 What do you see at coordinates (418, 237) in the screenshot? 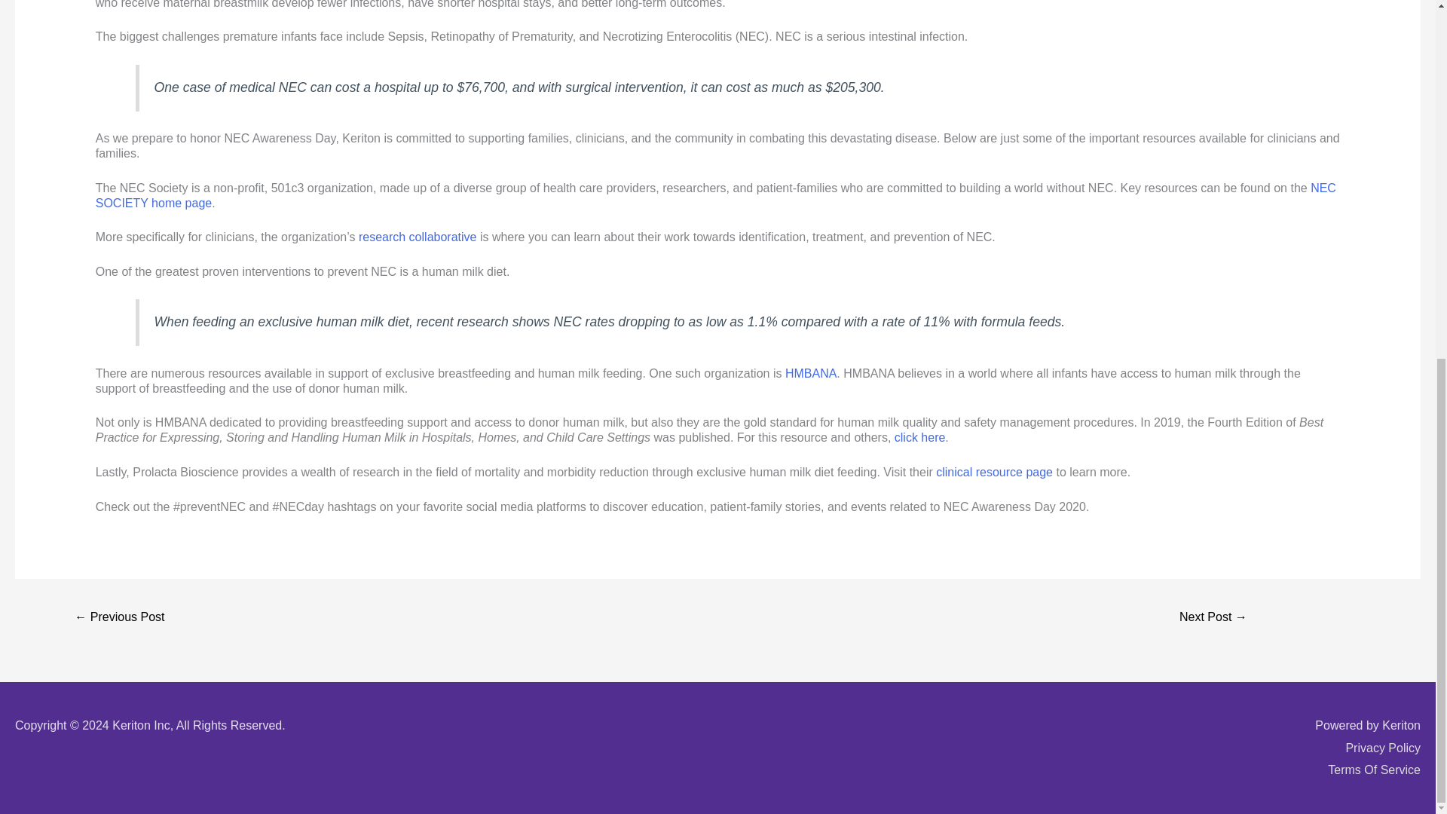
I see `research collaborative` at bounding box center [418, 237].